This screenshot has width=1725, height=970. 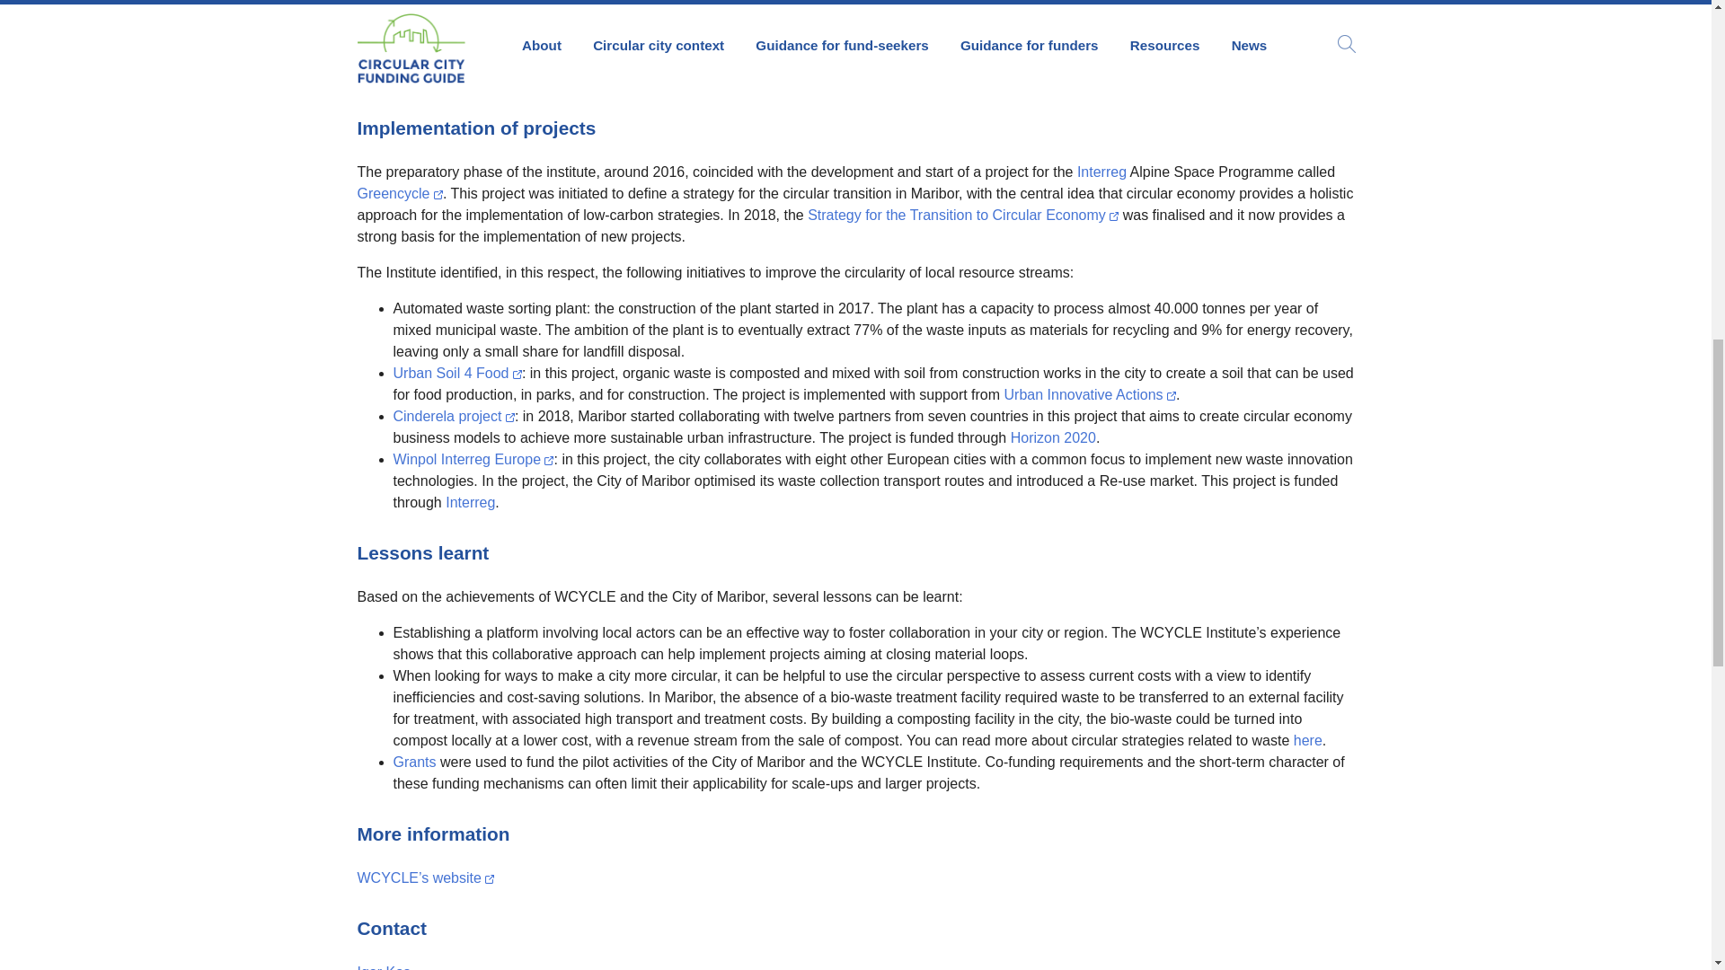 I want to click on Urban Innovative Actions, so click(x=1090, y=394).